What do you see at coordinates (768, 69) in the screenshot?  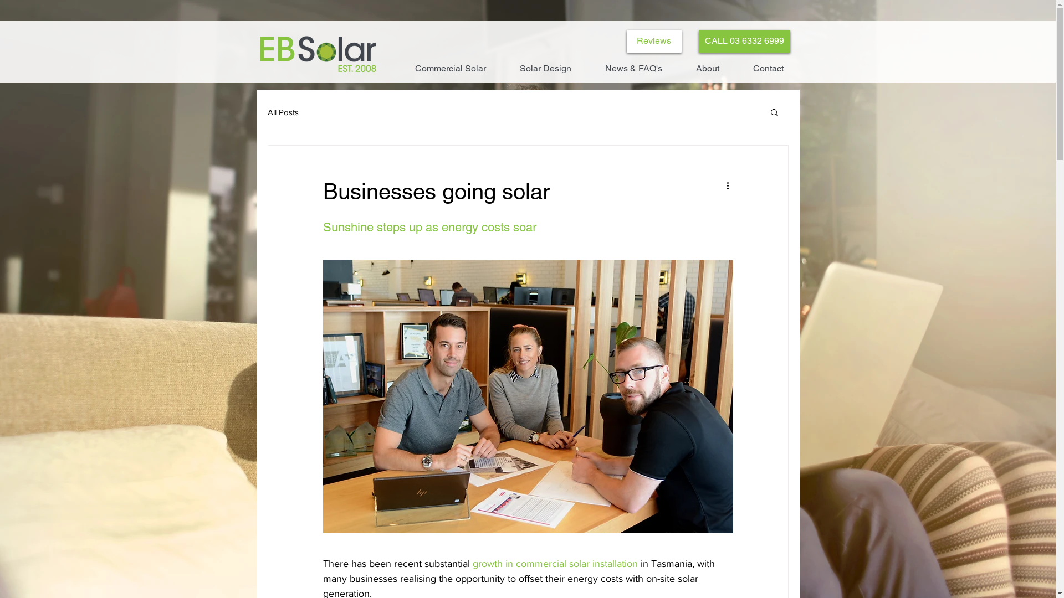 I see `Contact` at bounding box center [768, 69].